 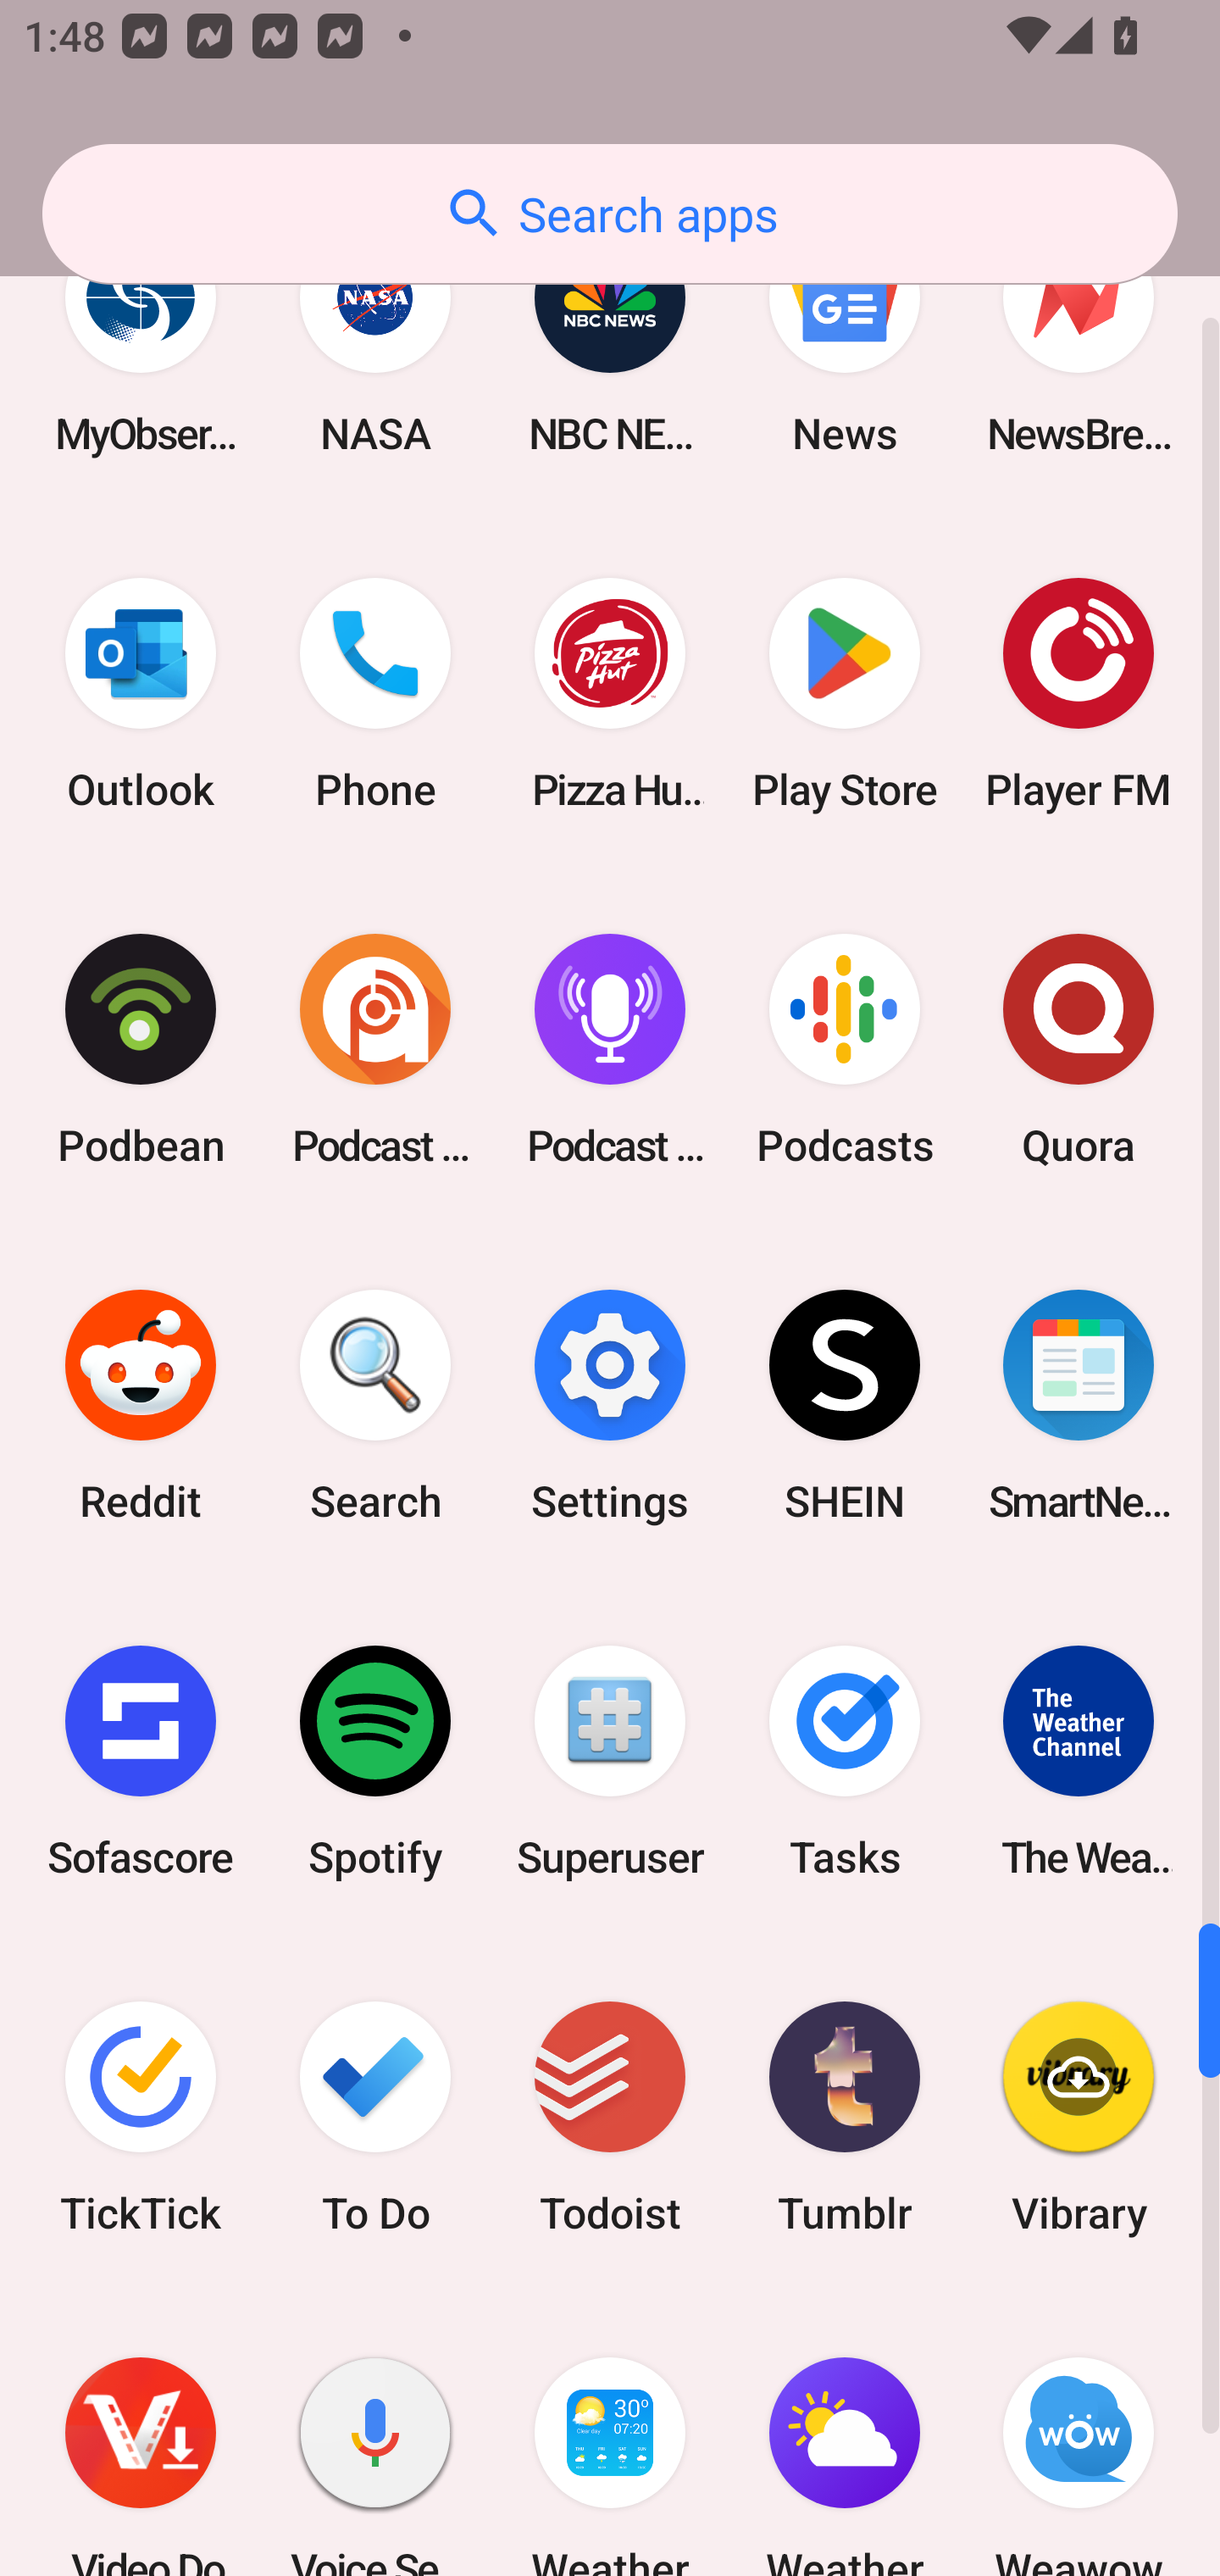 I want to click on Podcast Addict, so click(x=375, y=1049).